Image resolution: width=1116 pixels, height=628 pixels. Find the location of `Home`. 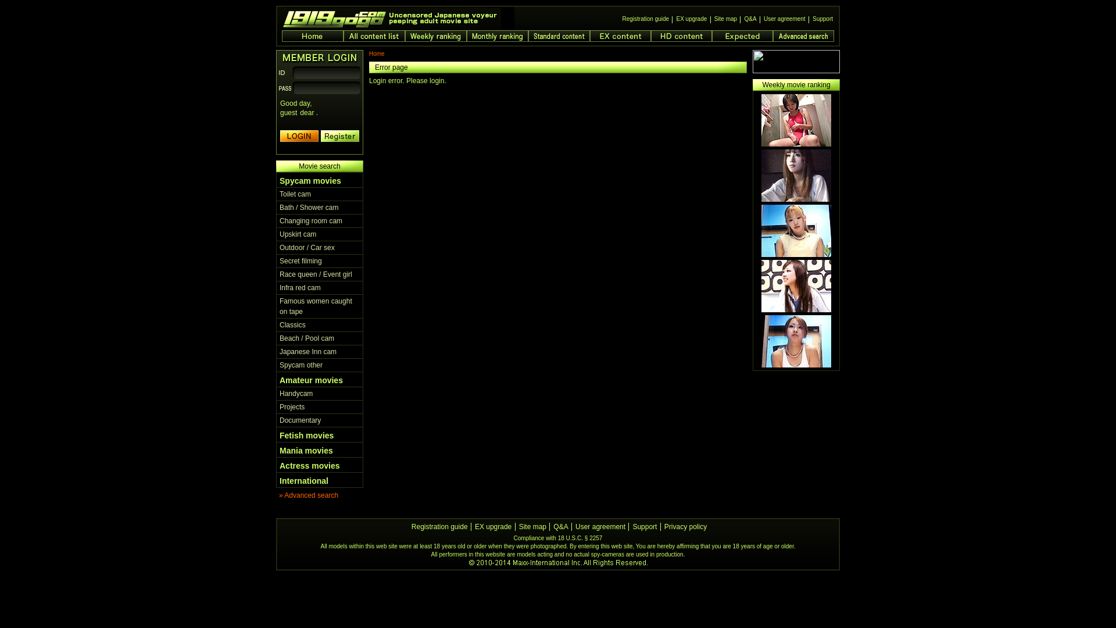

Home is located at coordinates (313, 36).